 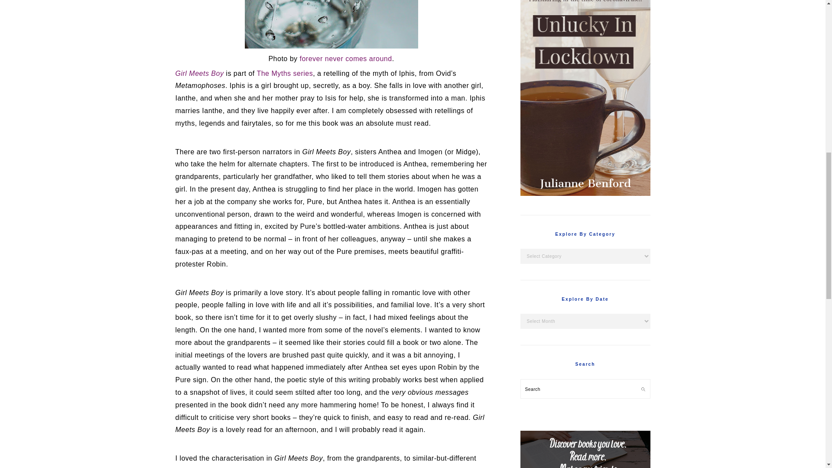 What do you see at coordinates (346, 58) in the screenshot?
I see `forever never comes around` at bounding box center [346, 58].